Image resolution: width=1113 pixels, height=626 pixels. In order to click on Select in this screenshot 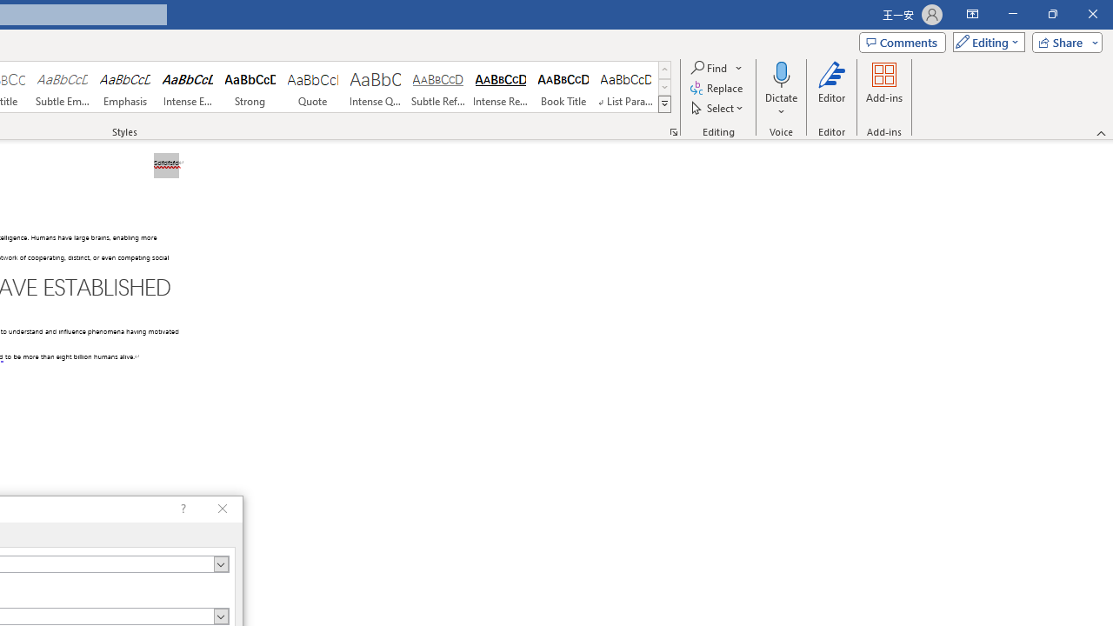, I will do `click(718, 108)`.